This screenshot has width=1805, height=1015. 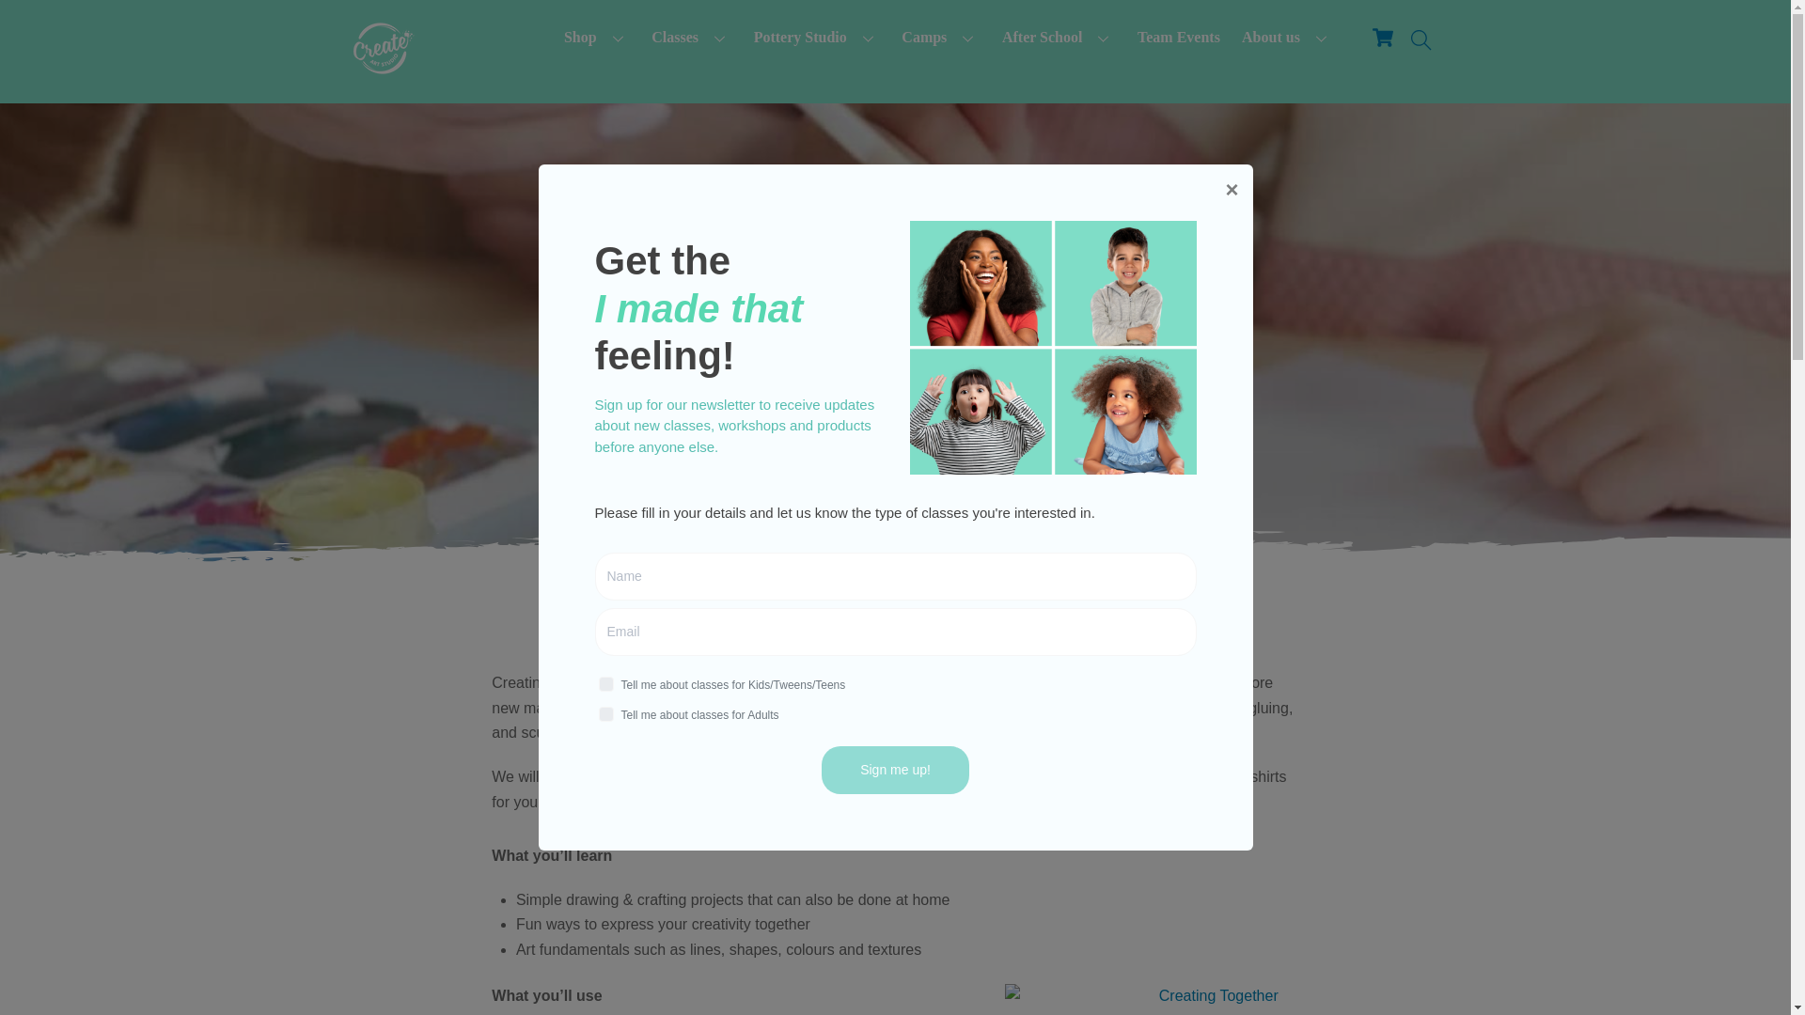 What do you see at coordinates (1286, 38) in the screenshot?
I see `About us` at bounding box center [1286, 38].